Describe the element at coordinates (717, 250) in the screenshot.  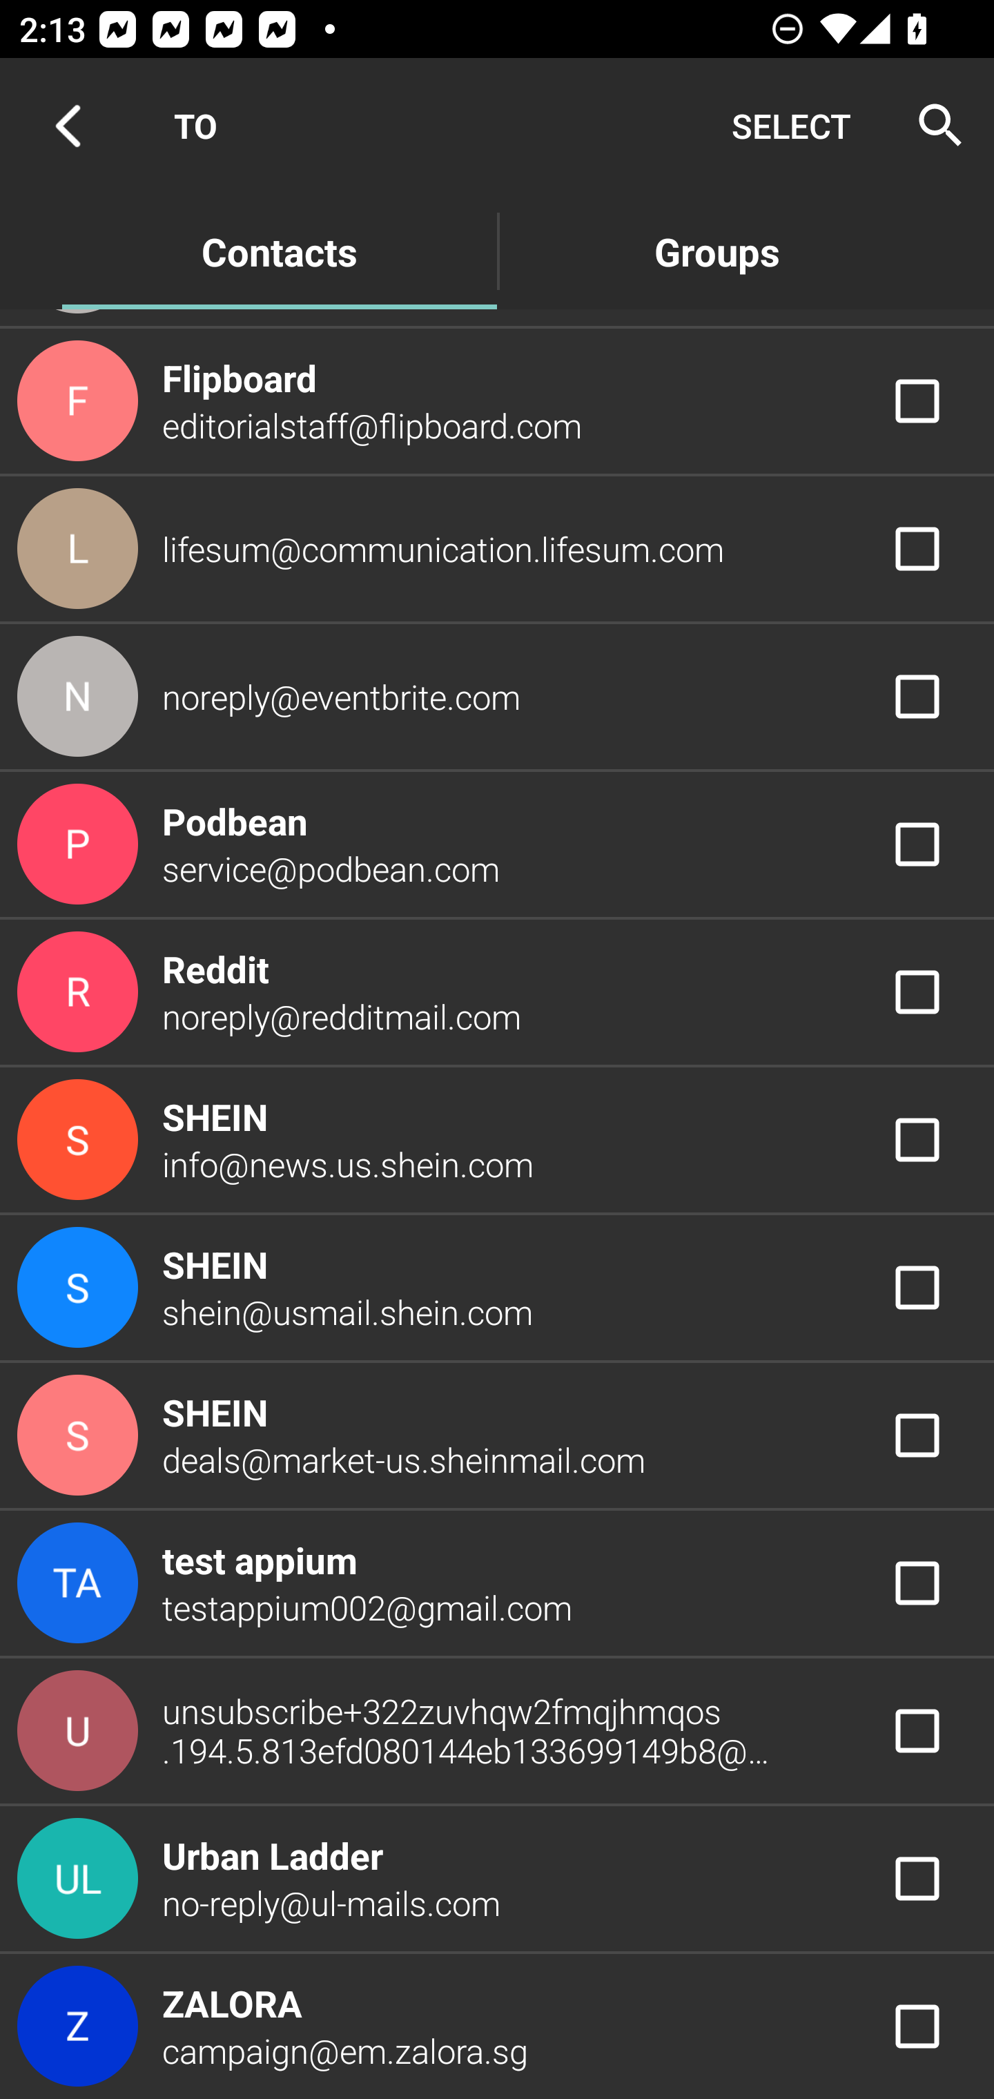
I see `Groups` at that location.